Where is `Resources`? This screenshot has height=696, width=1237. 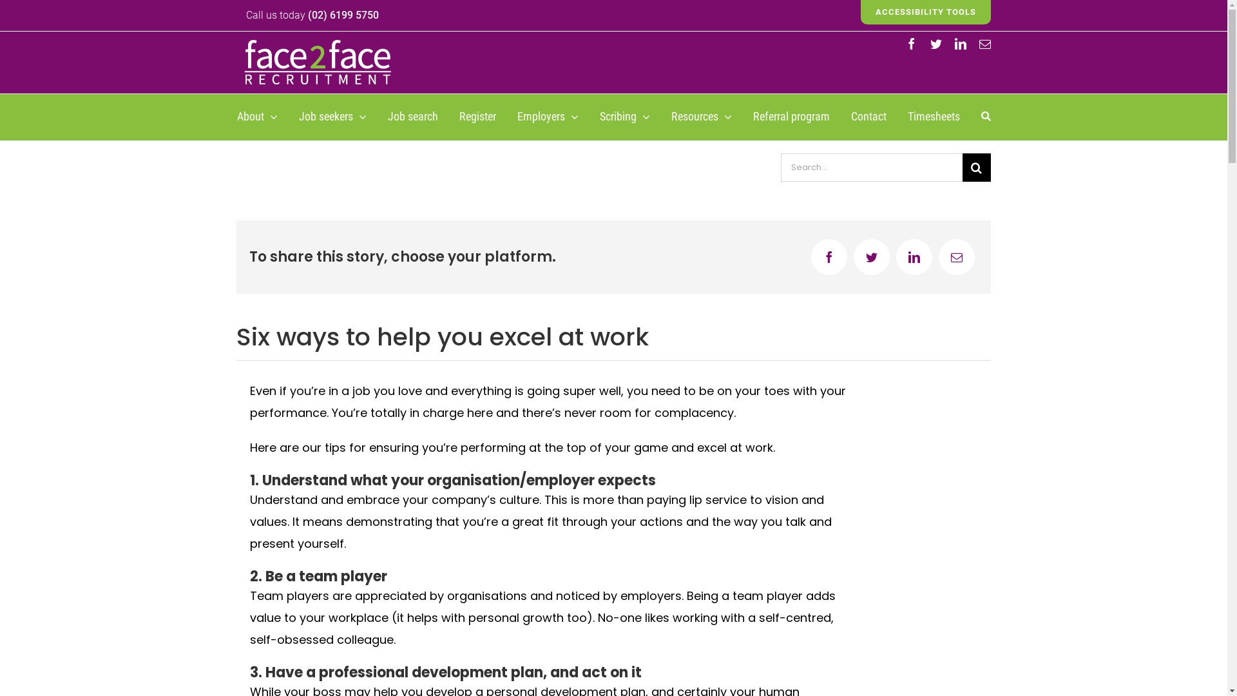 Resources is located at coordinates (702, 117).